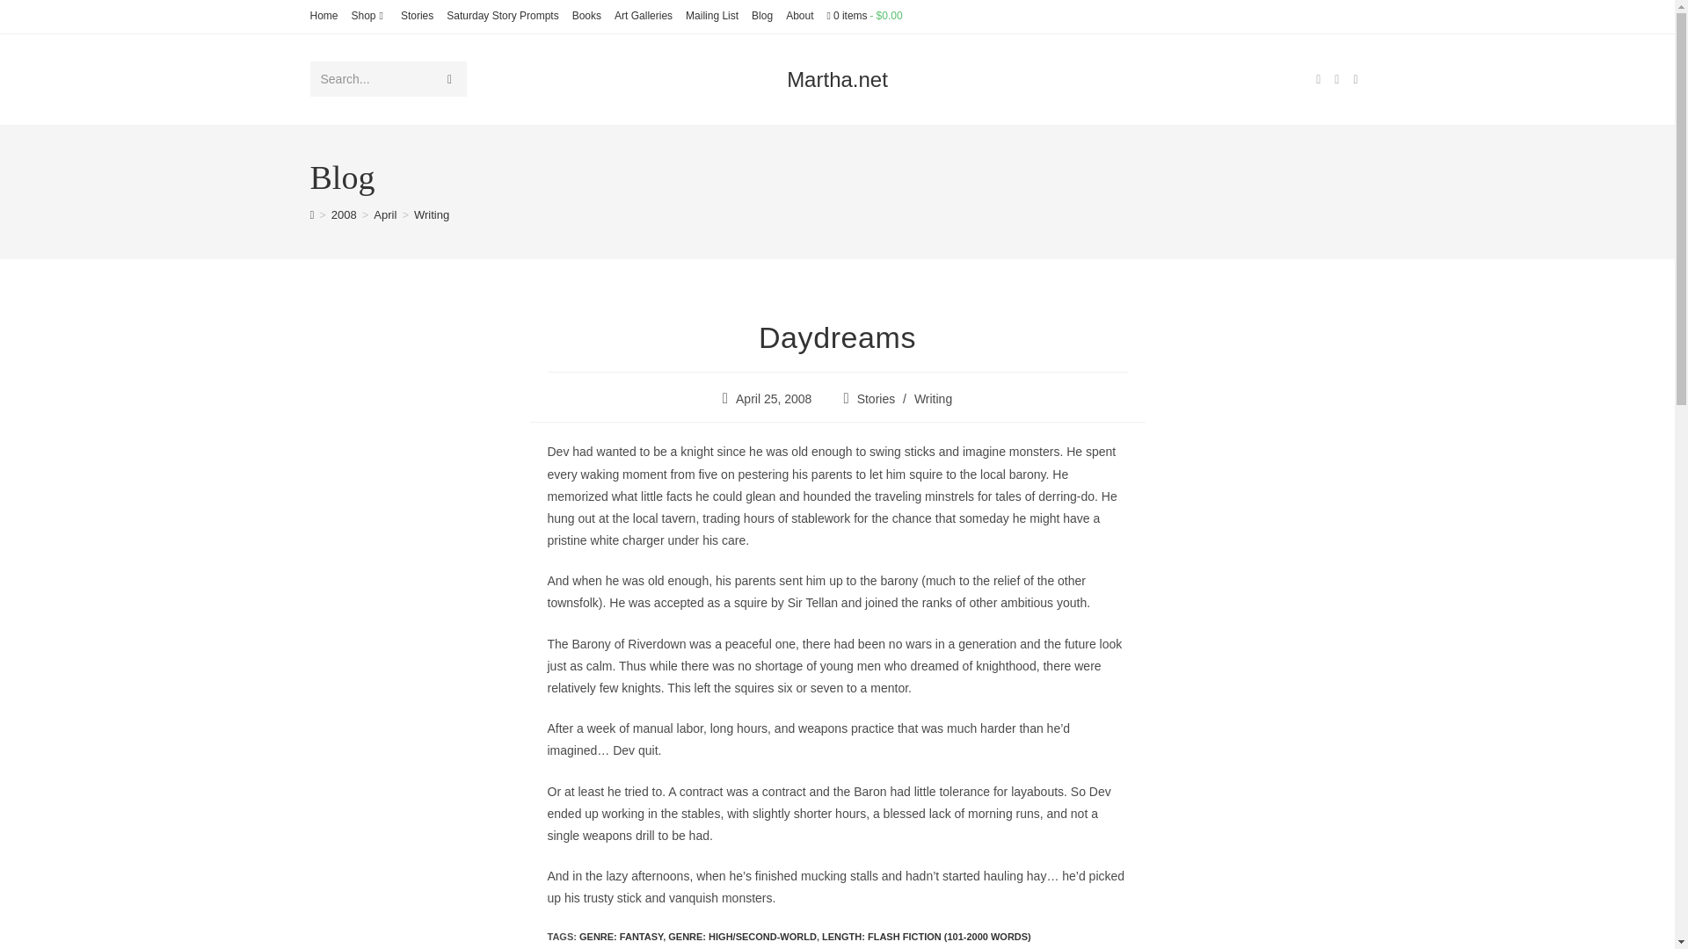  Describe the element at coordinates (837, 79) in the screenshot. I see `Martha.net` at that location.